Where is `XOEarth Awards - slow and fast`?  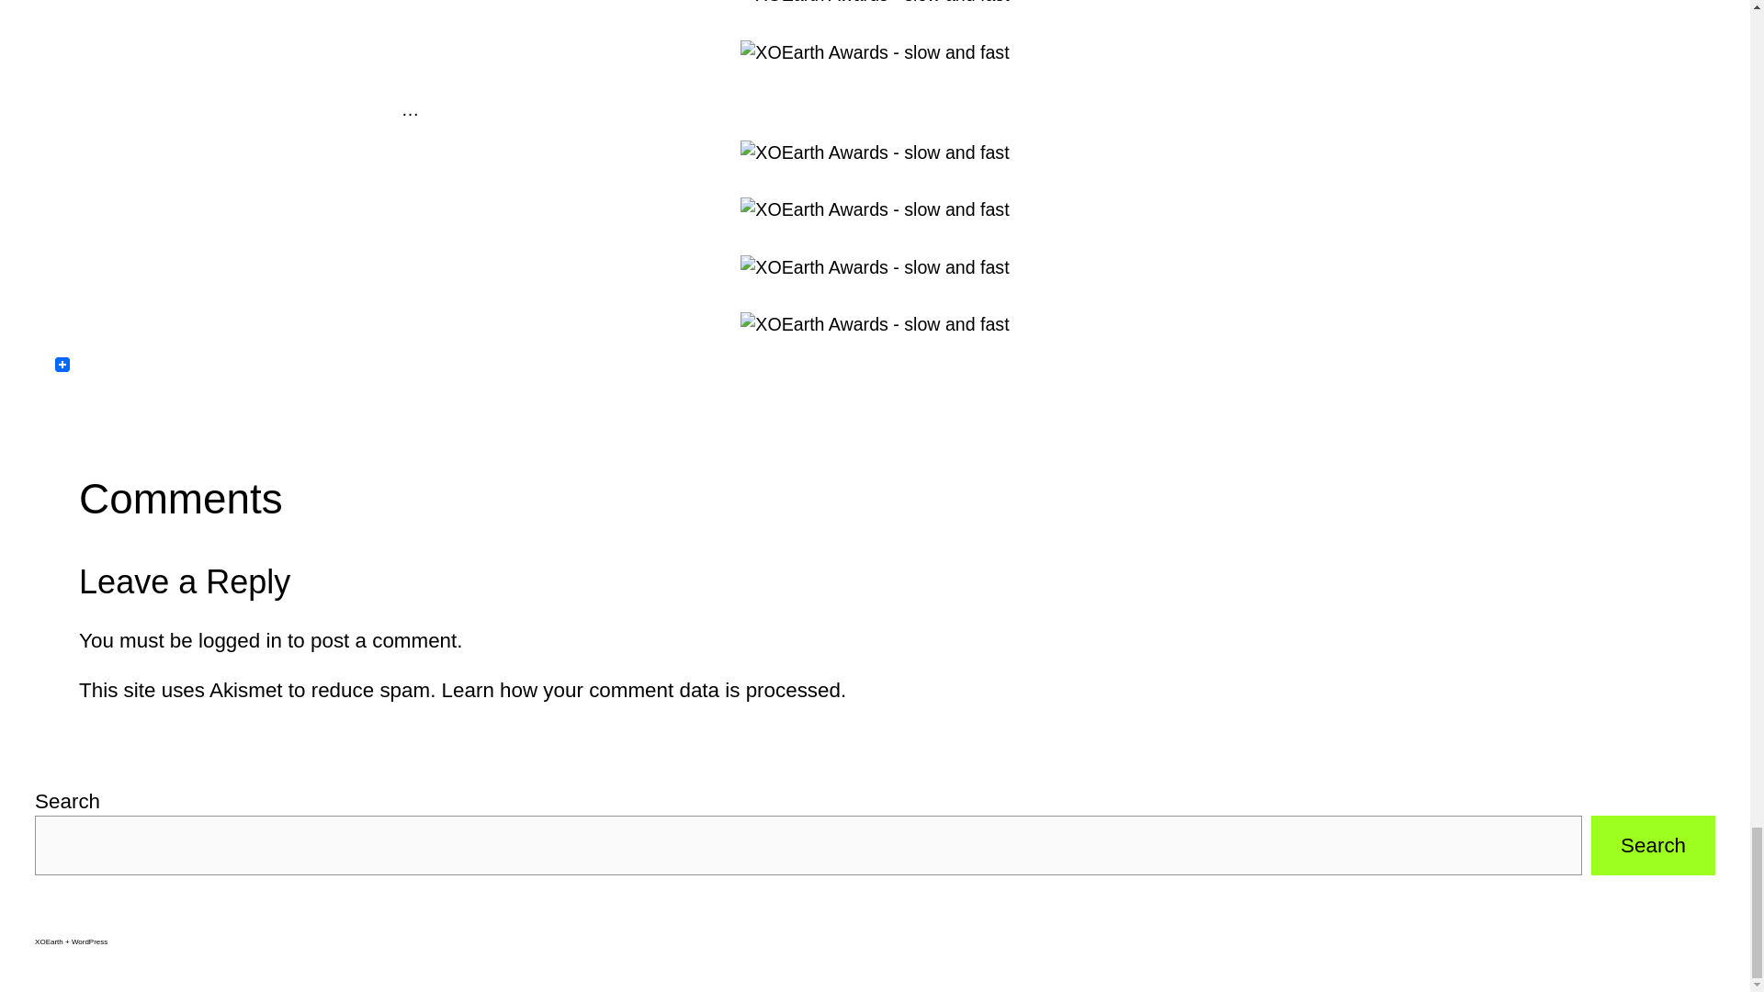
XOEarth Awards - slow and fast is located at coordinates (875, 266).